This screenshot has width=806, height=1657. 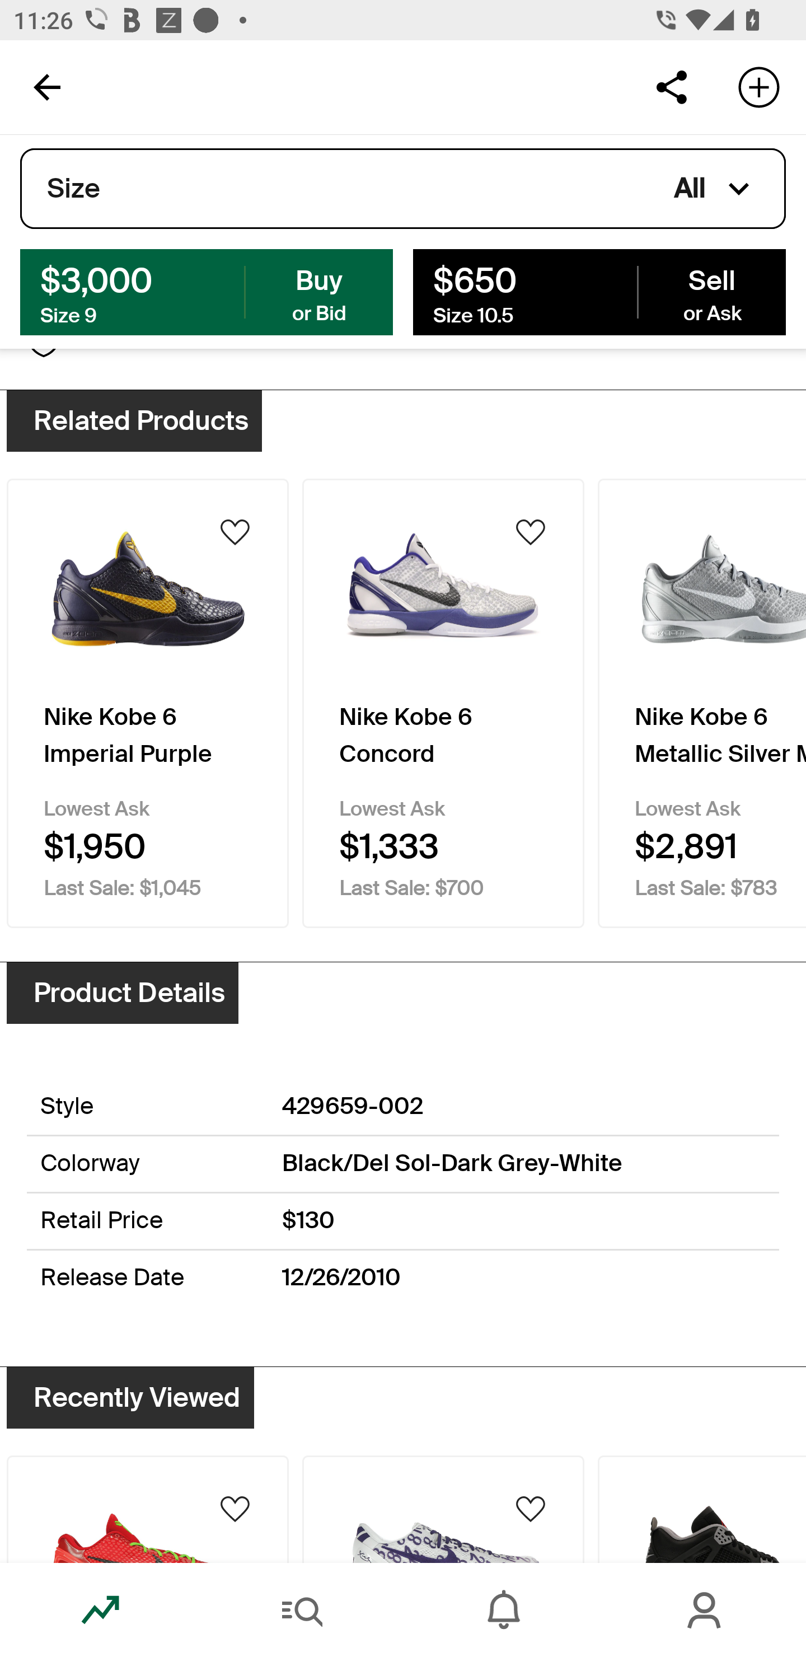 What do you see at coordinates (302, 1610) in the screenshot?
I see `Search` at bounding box center [302, 1610].